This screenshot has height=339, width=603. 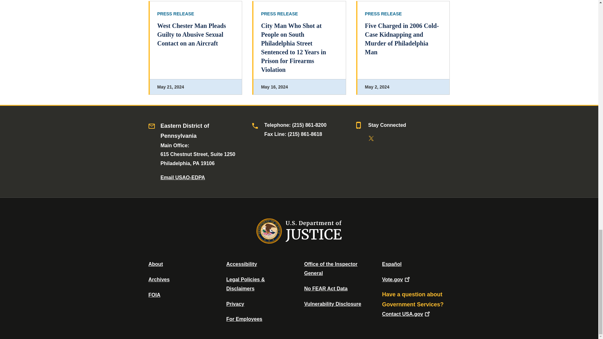 What do you see at coordinates (159, 279) in the screenshot?
I see `Department of Justice Archive` at bounding box center [159, 279].